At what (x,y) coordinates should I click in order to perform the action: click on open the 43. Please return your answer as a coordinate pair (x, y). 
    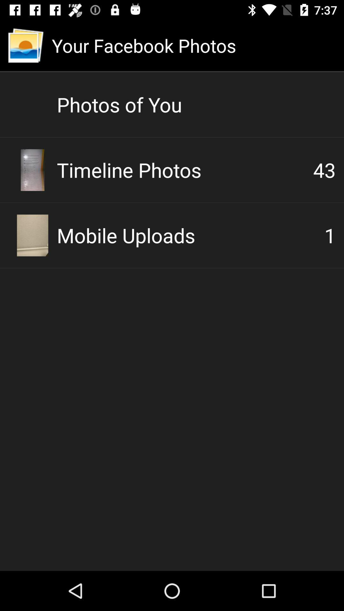
    Looking at the image, I should click on (324, 170).